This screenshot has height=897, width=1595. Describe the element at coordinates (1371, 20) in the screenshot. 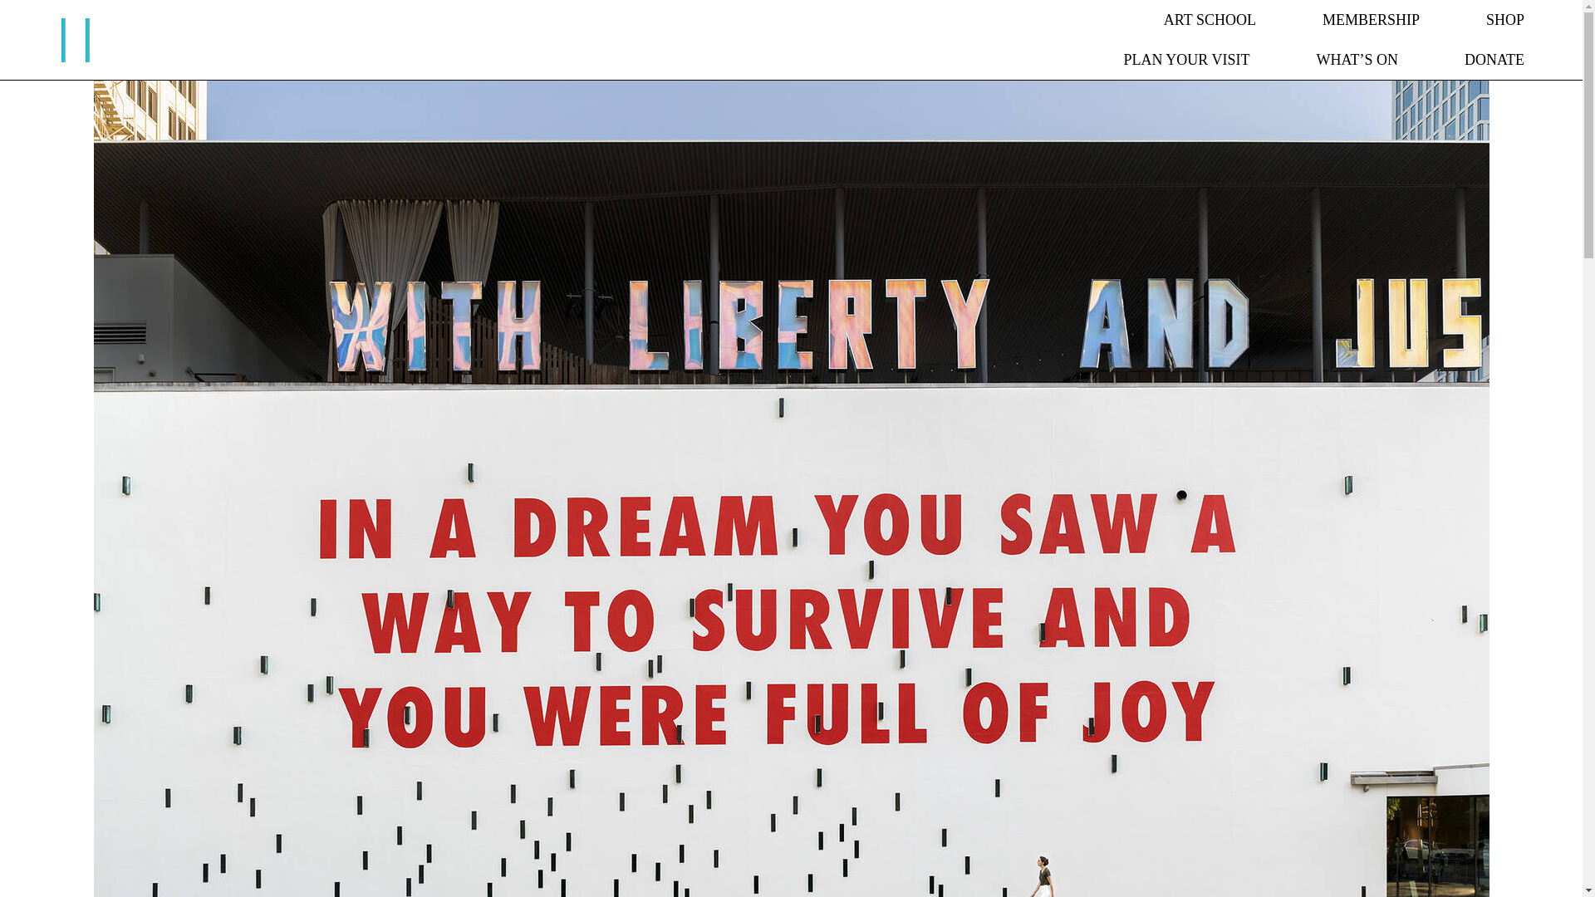

I see `MEMBERSHIP` at that location.